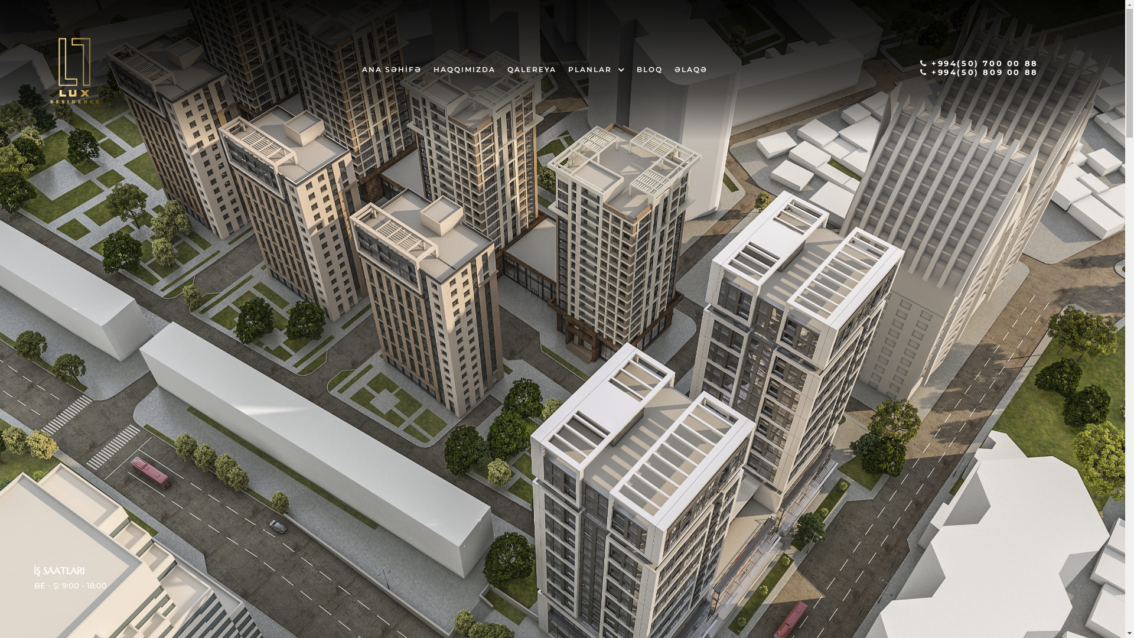 The height and width of the screenshot is (638, 1134). What do you see at coordinates (532, 70) in the screenshot?
I see `QALEREYA` at bounding box center [532, 70].